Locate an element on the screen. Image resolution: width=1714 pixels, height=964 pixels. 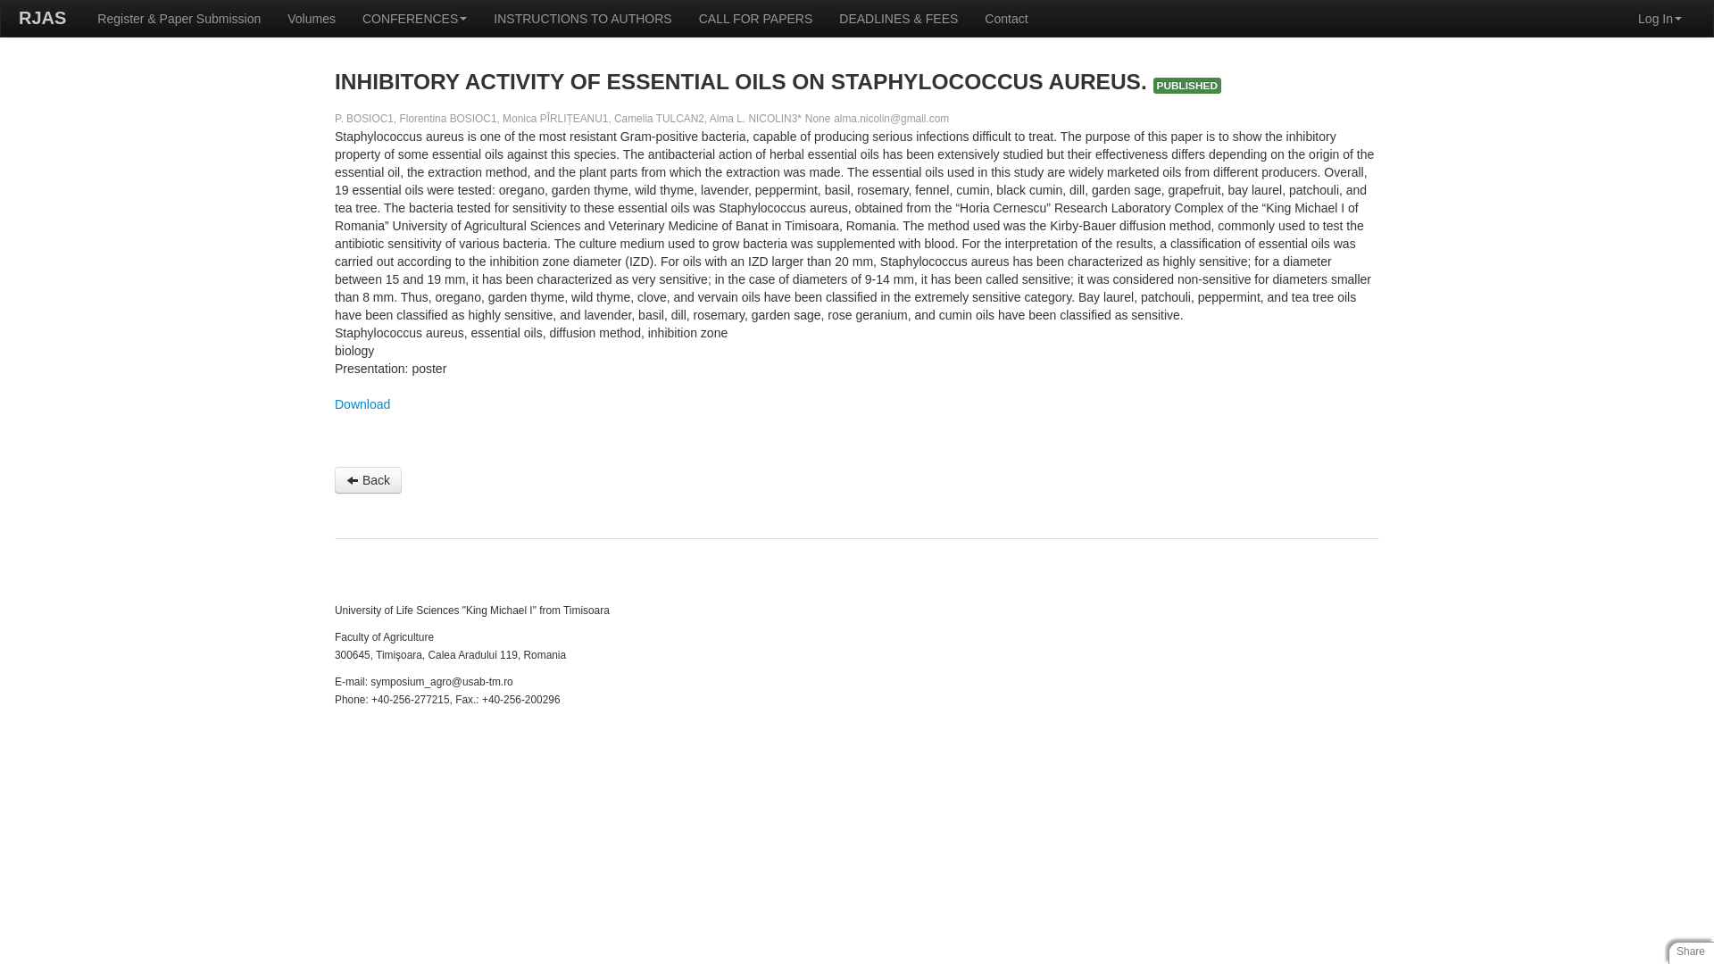
Log In is located at coordinates (1660, 19).